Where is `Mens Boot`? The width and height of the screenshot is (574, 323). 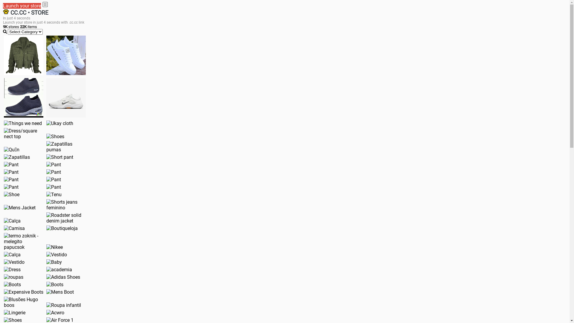 Mens Boot is located at coordinates (60, 292).